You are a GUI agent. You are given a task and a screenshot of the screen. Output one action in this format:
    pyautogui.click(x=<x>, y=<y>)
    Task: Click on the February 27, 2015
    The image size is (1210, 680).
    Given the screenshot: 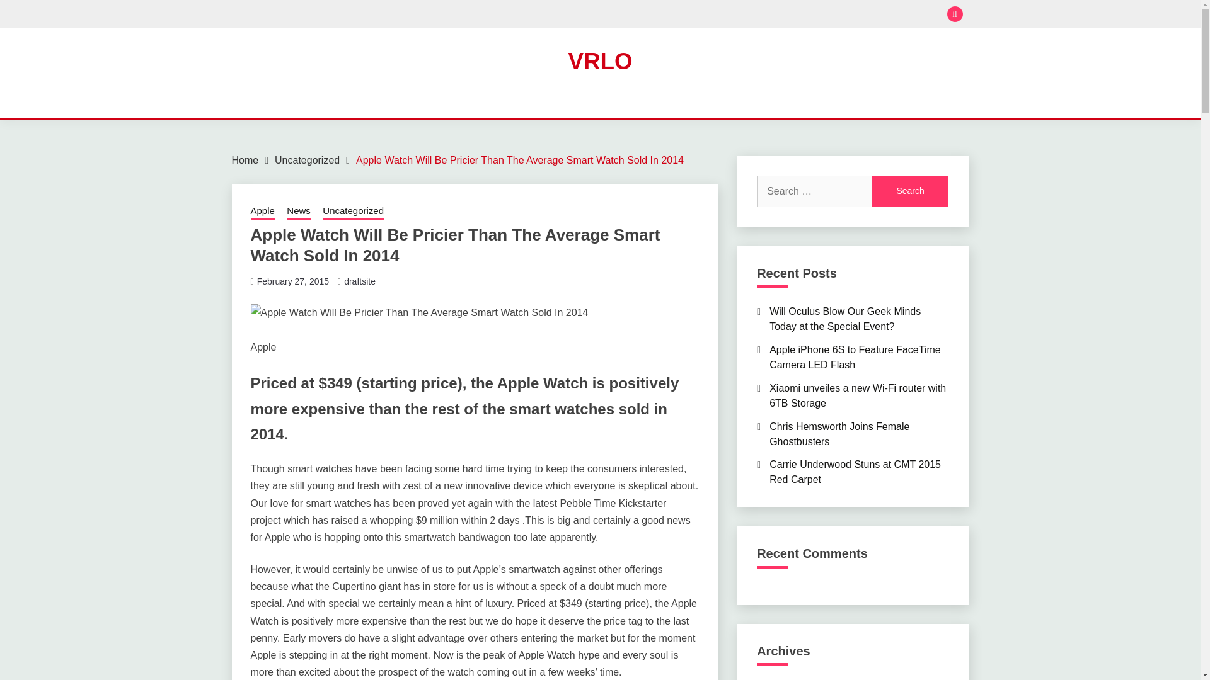 What is the action you would take?
    pyautogui.click(x=292, y=281)
    